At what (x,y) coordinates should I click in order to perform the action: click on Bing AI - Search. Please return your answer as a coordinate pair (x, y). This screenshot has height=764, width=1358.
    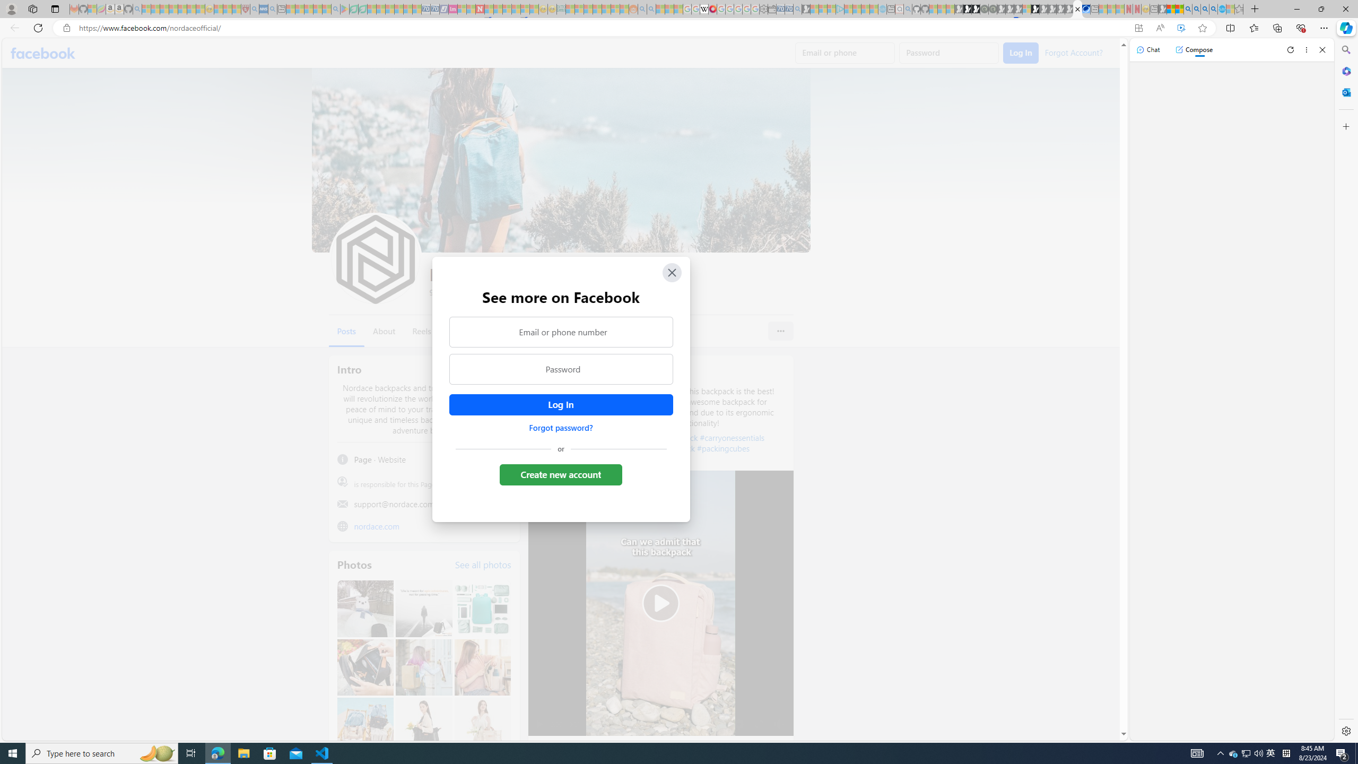
    Looking at the image, I should click on (1187, 9).